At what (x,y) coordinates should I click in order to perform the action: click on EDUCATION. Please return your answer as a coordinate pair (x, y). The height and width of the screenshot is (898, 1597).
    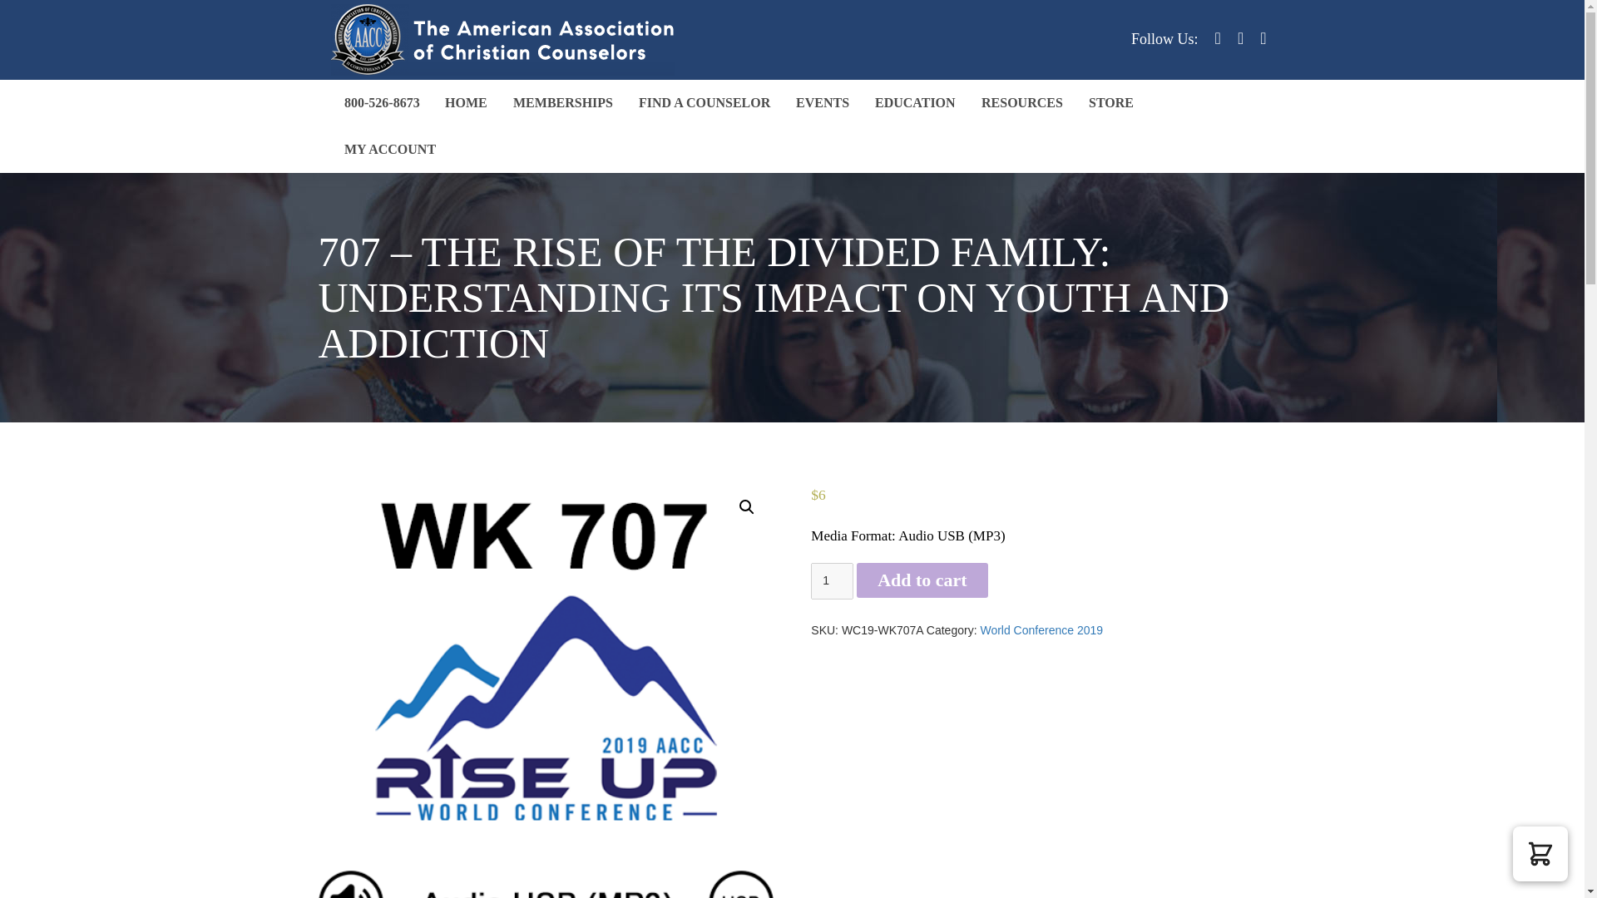
    Looking at the image, I should click on (915, 103).